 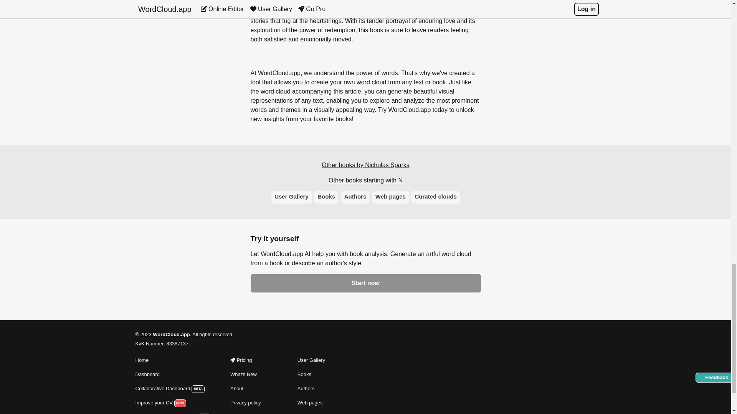 I want to click on User Gallery, so click(x=314, y=360).